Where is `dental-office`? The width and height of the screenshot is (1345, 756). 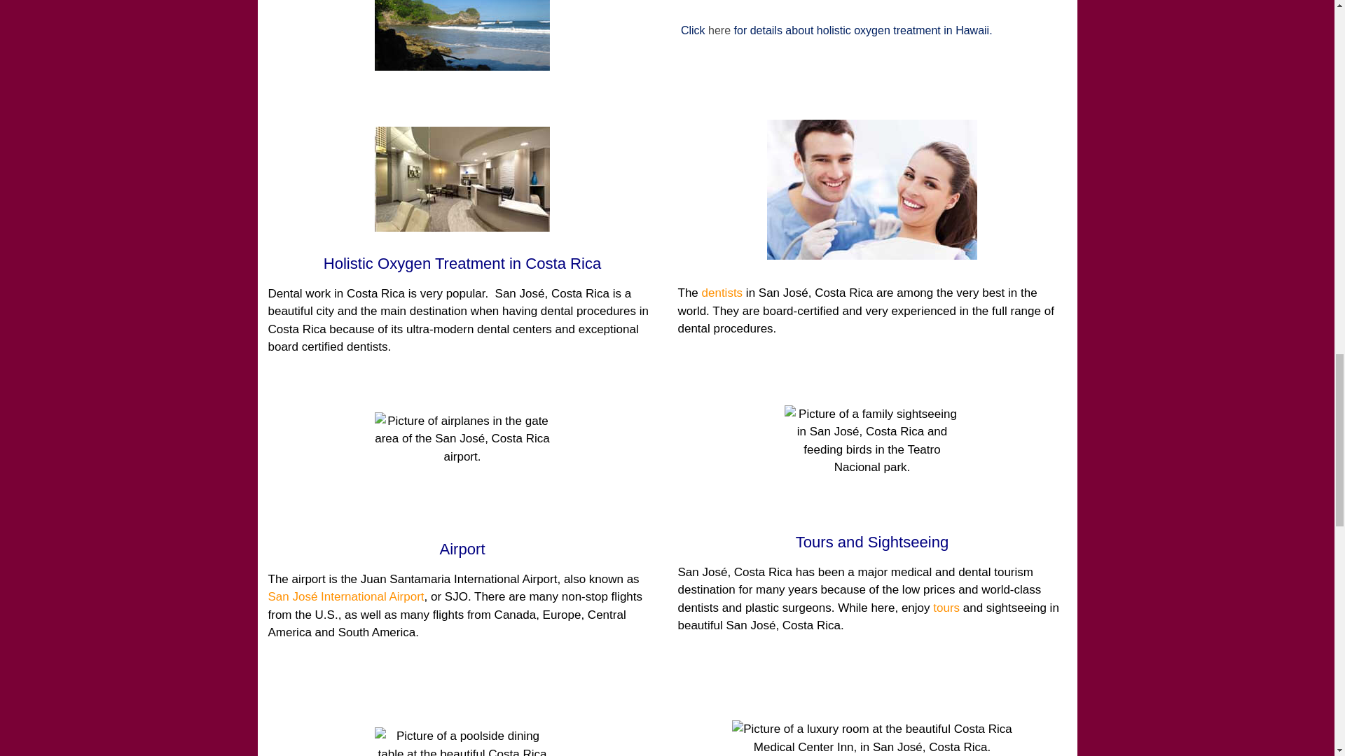 dental-office is located at coordinates (462, 179).